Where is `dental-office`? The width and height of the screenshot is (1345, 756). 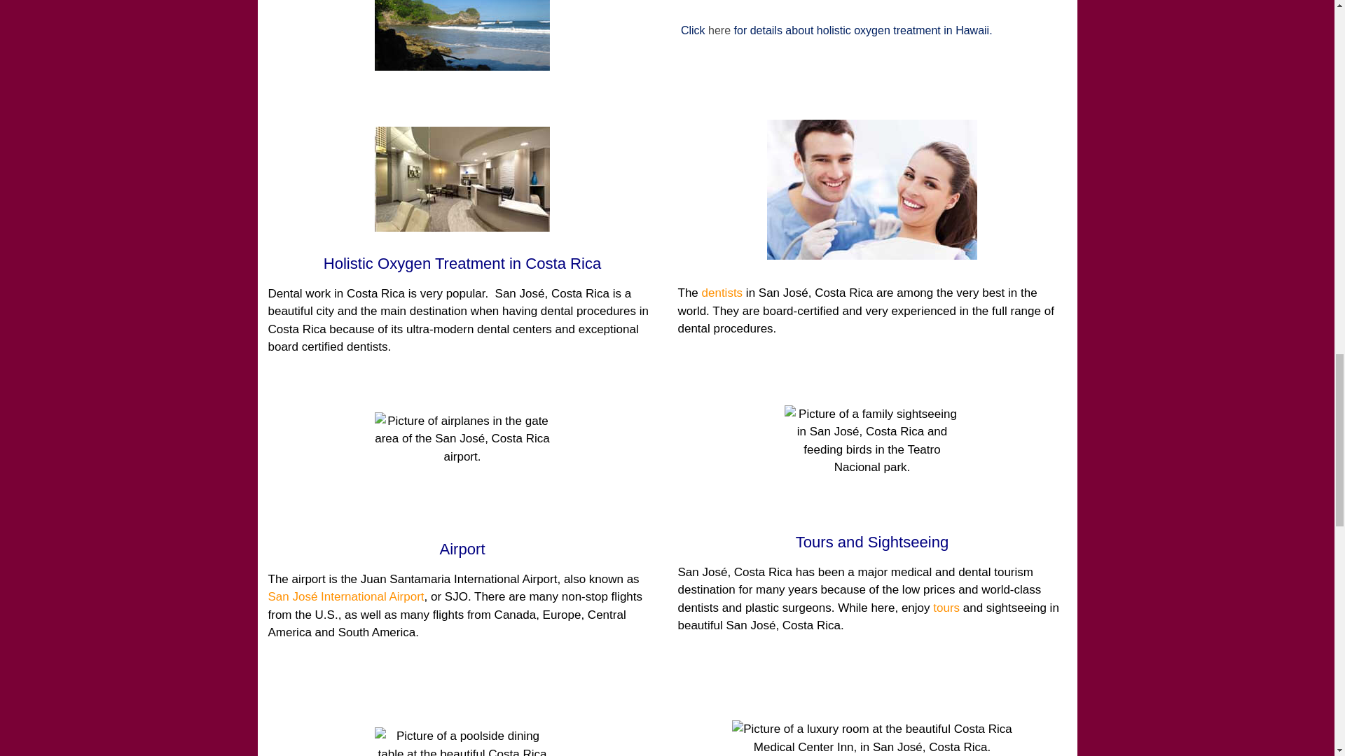 dental-office is located at coordinates (462, 179).